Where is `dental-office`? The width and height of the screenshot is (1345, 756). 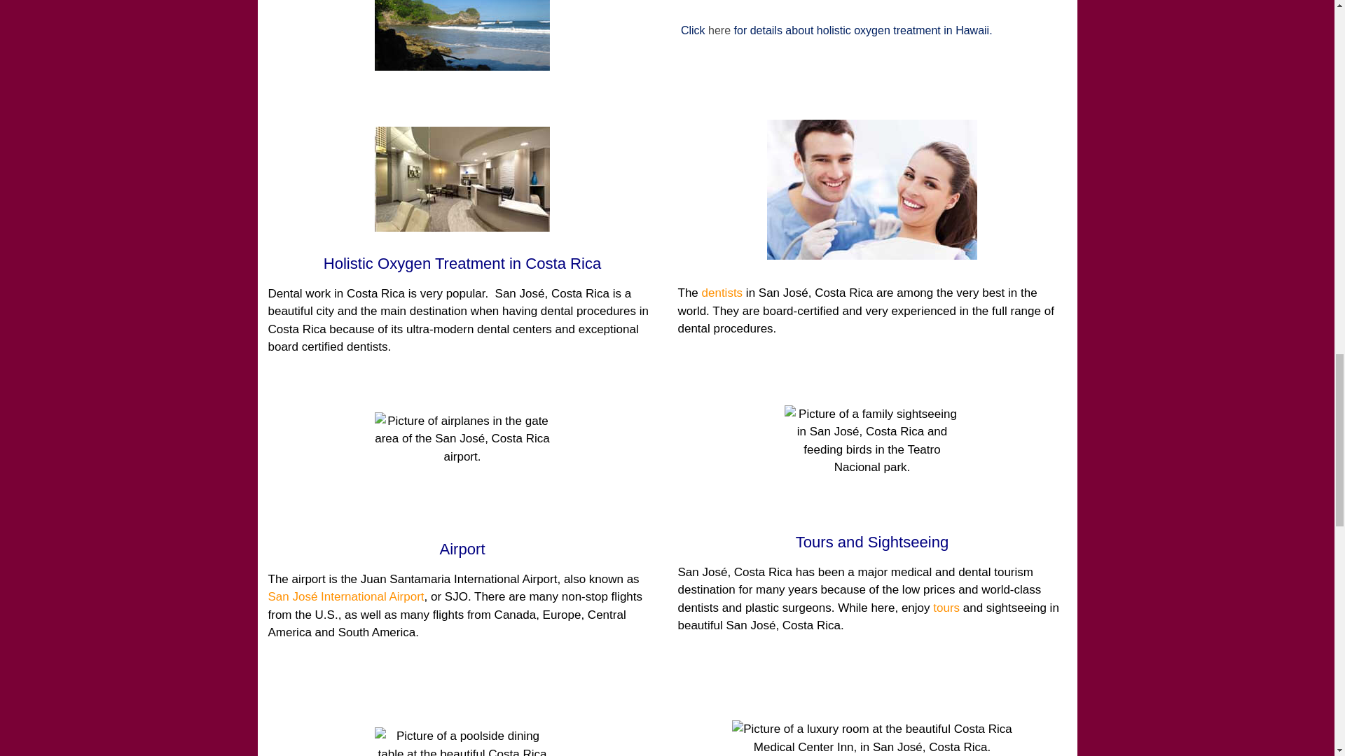 dental-office is located at coordinates (462, 179).